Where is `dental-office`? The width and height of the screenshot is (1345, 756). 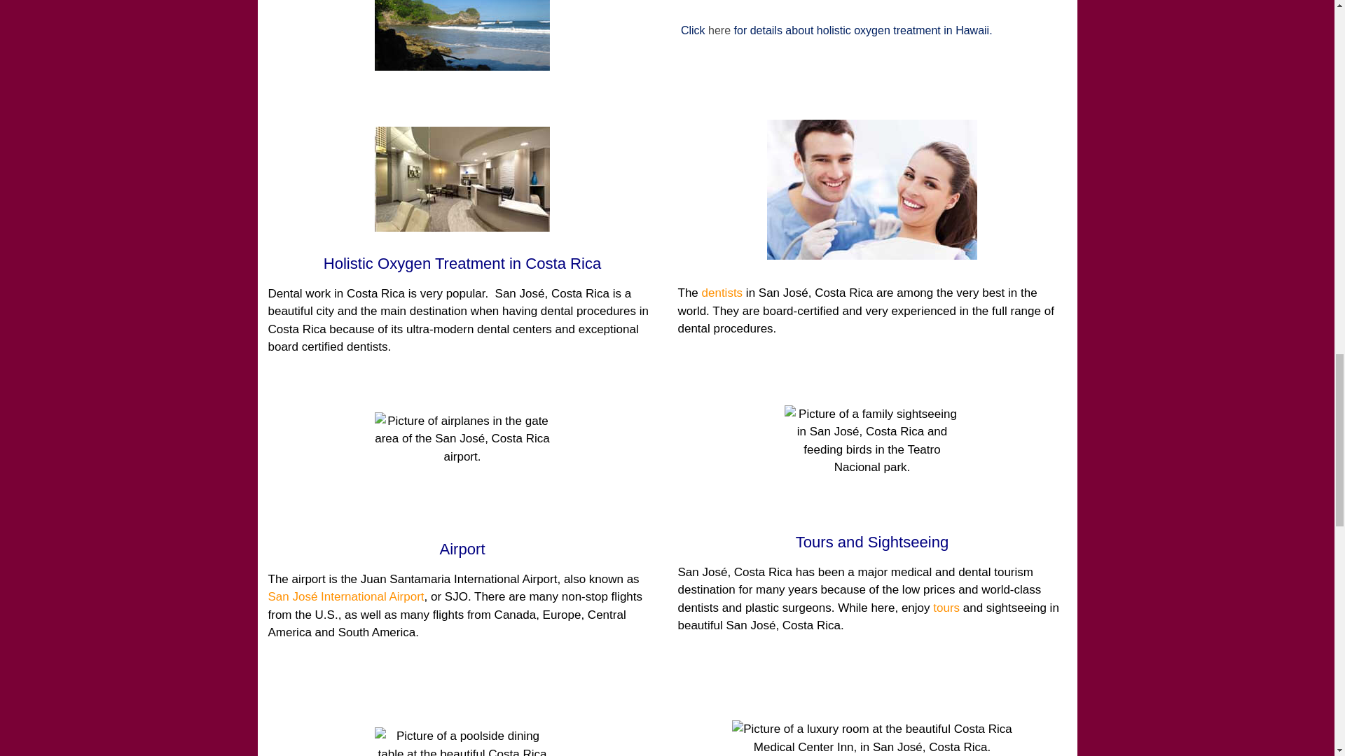 dental-office is located at coordinates (462, 179).